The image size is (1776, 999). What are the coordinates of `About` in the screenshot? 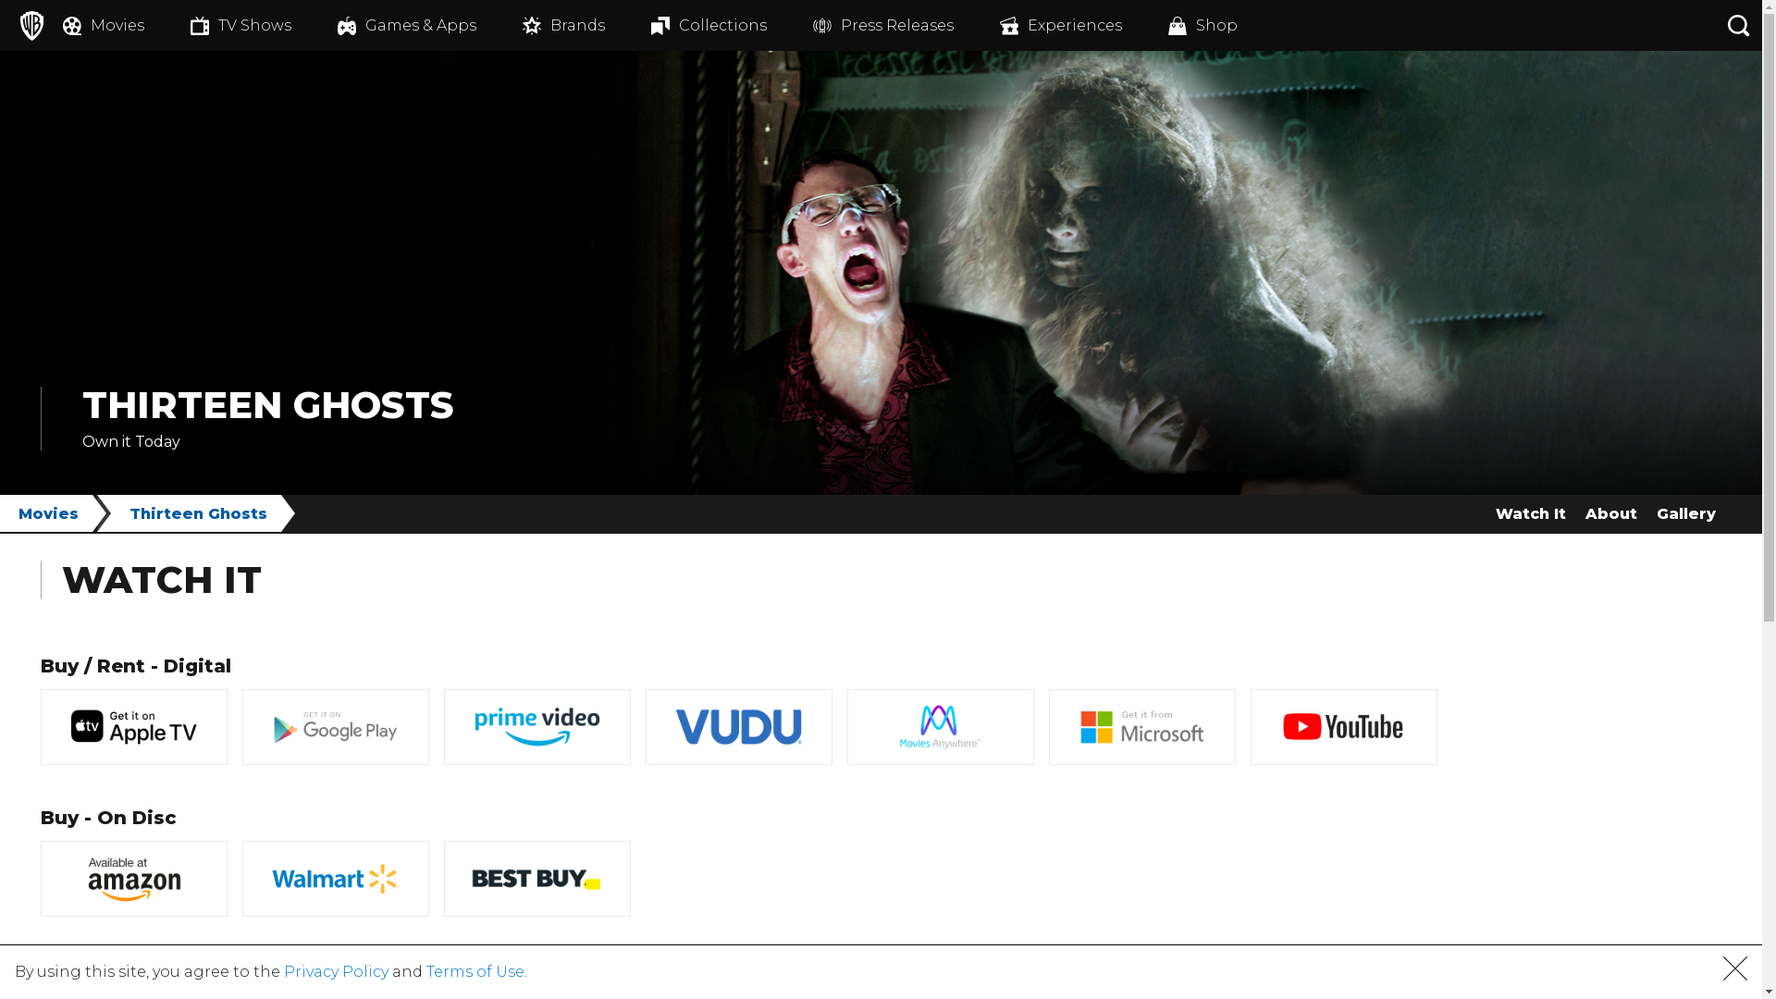 It's located at (1611, 513).